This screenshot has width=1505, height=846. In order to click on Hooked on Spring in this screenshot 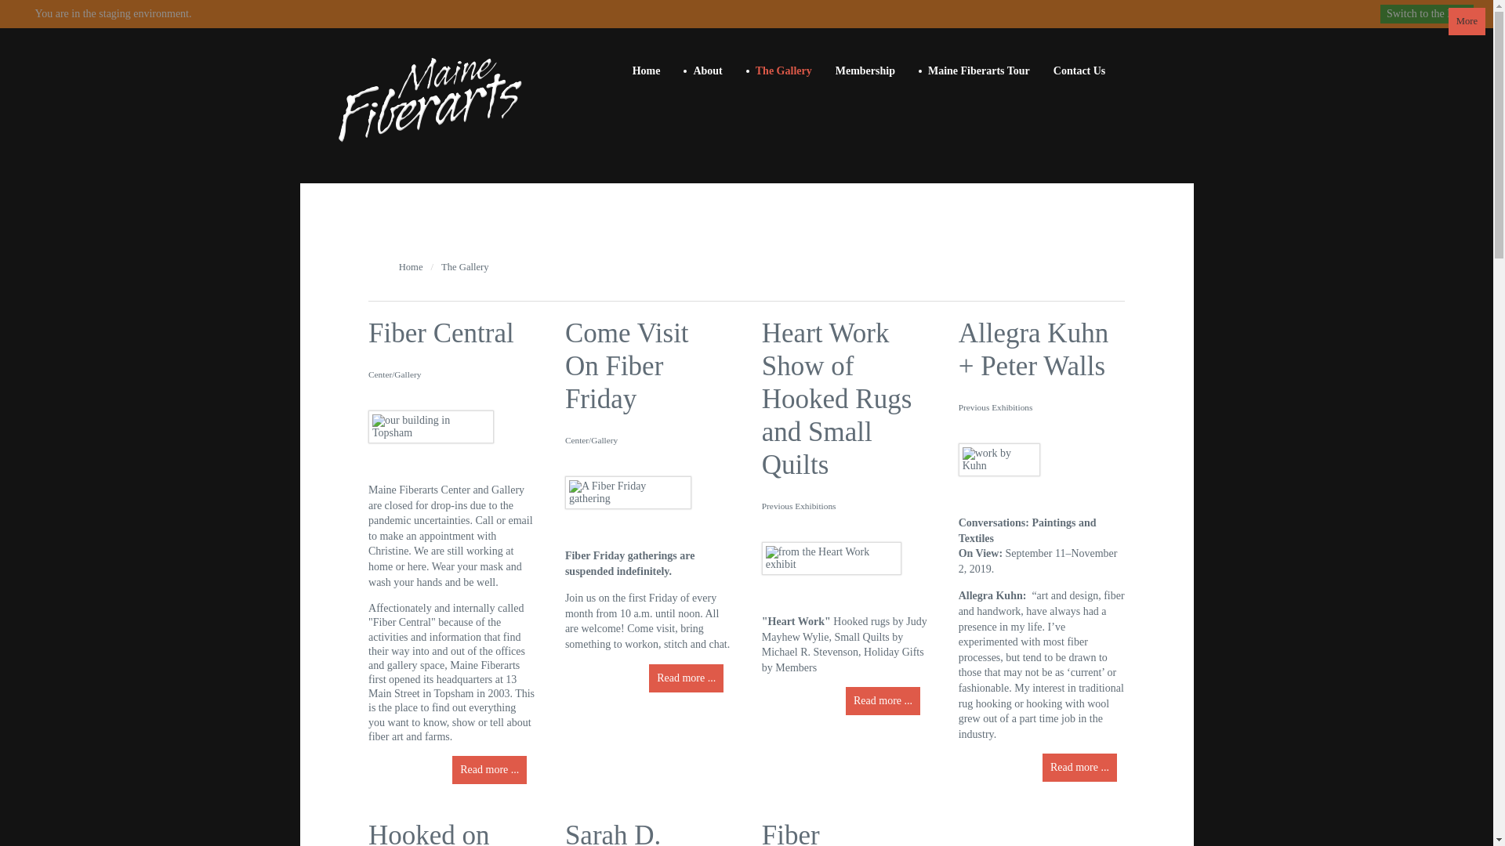, I will do `click(430, 833)`.